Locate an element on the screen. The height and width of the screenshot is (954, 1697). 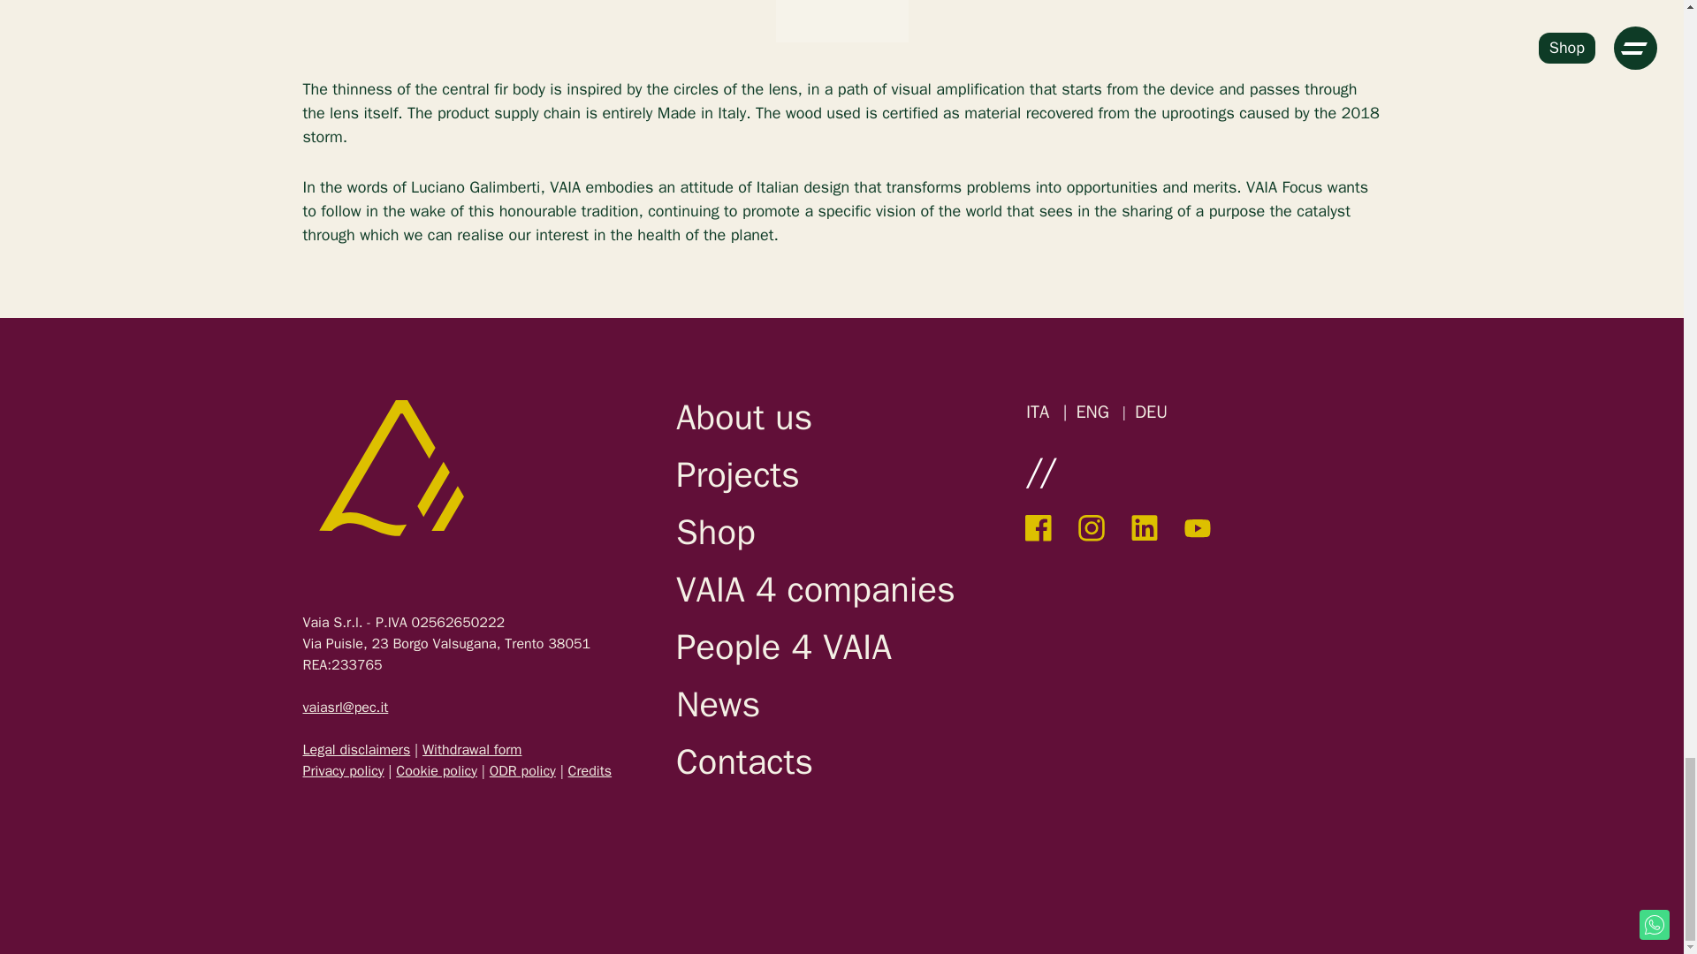
YouTube is located at coordinates (1198, 528).